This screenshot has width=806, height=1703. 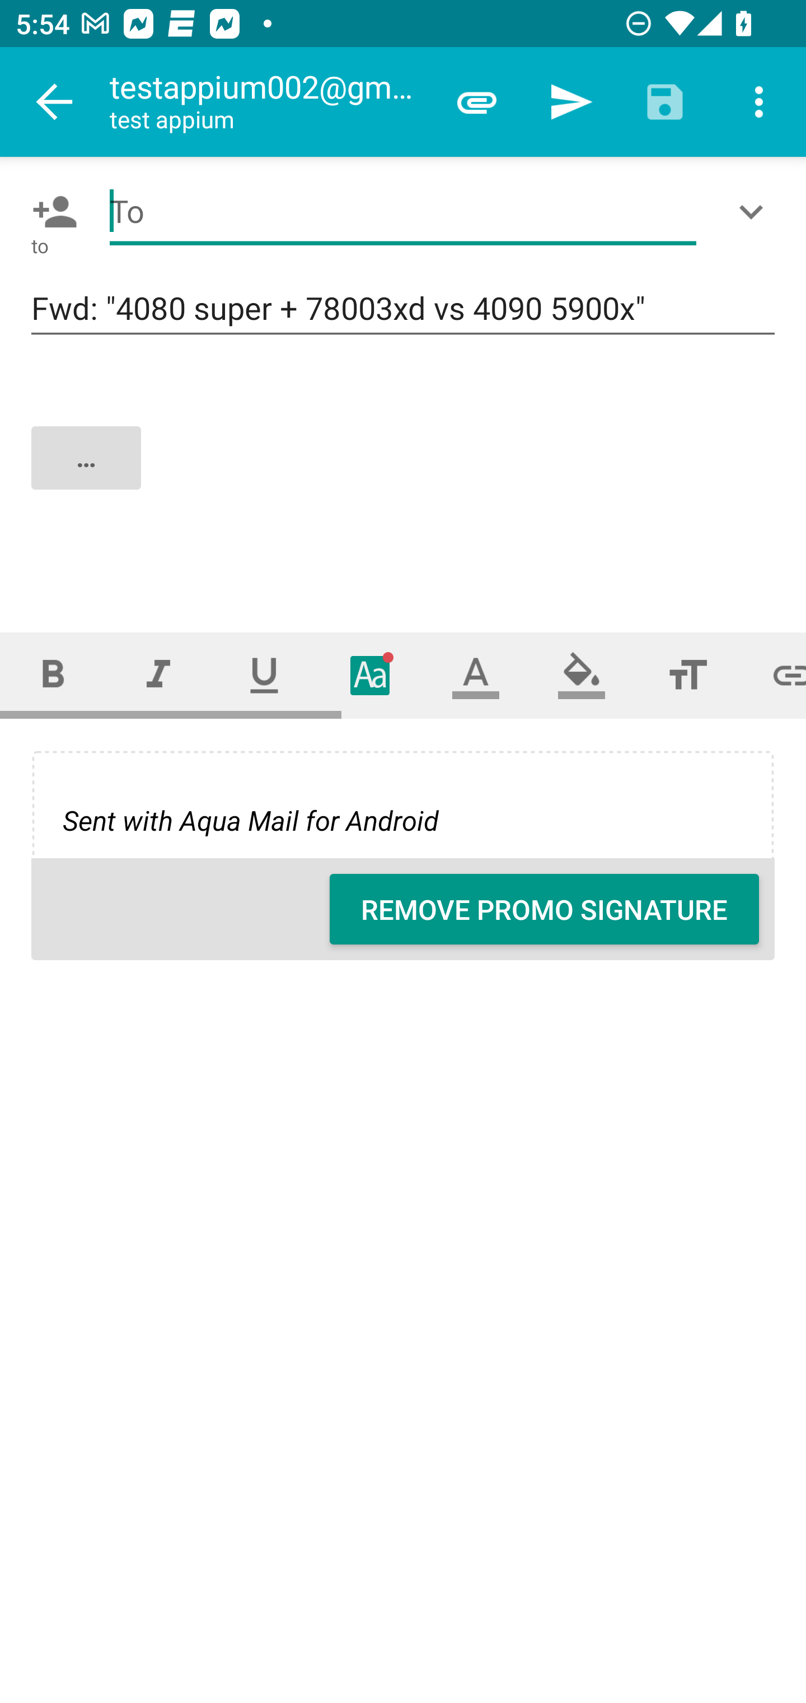 What do you see at coordinates (403, 309) in the screenshot?
I see `Fwd: "4080 super + 78003xd vs 4090 5900x"` at bounding box center [403, 309].